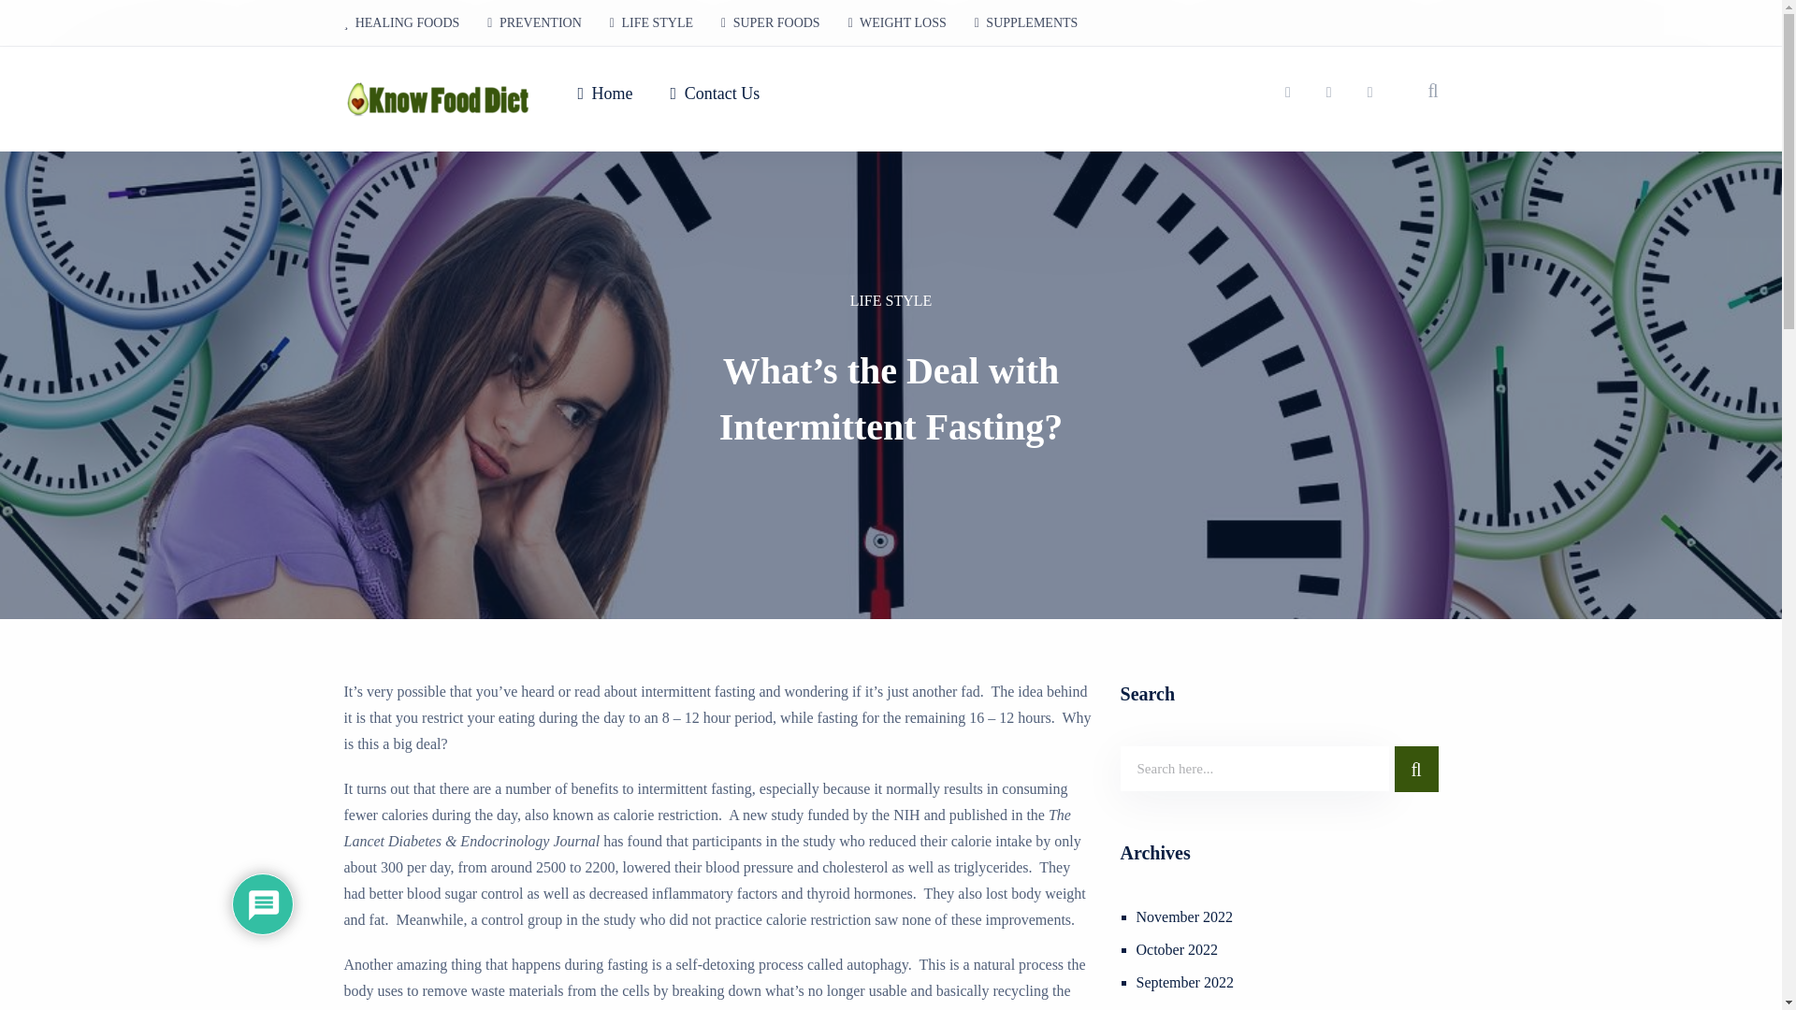 The image size is (1796, 1010). I want to click on Contact Us, so click(715, 94).